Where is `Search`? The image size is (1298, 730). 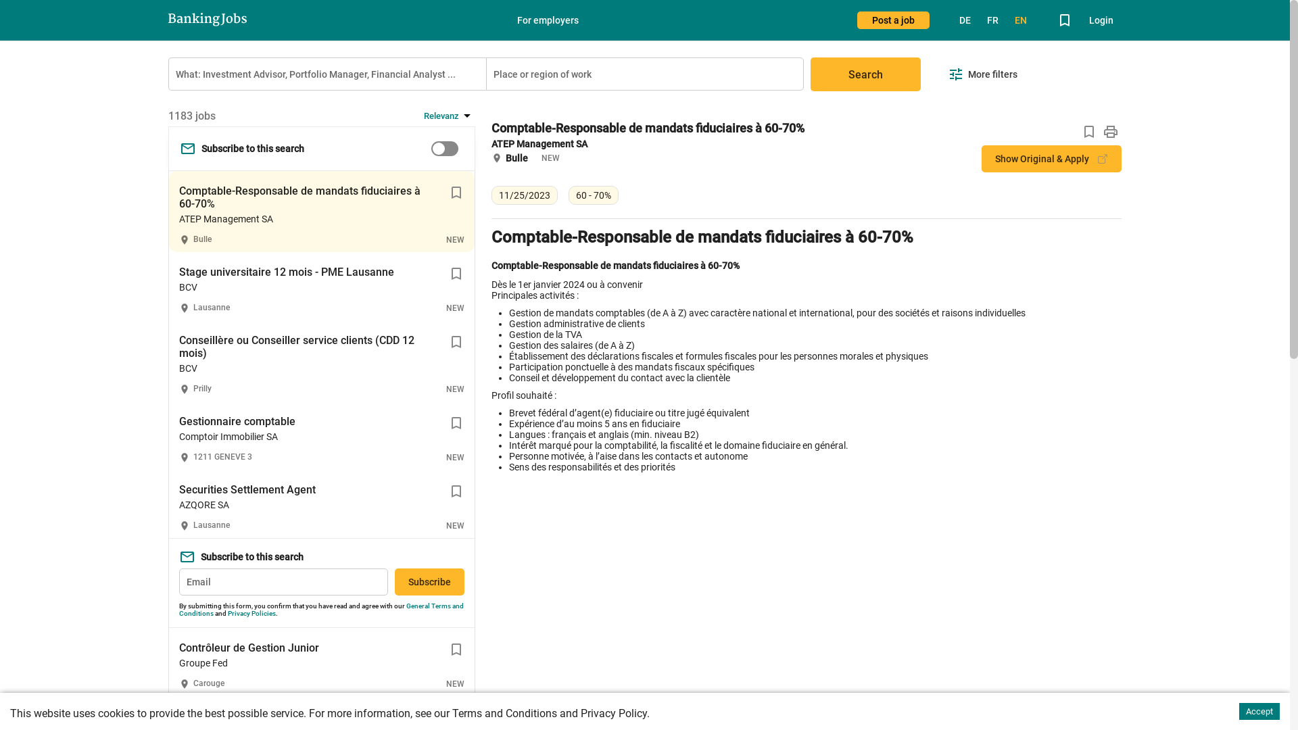 Search is located at coordinates (865, 74).